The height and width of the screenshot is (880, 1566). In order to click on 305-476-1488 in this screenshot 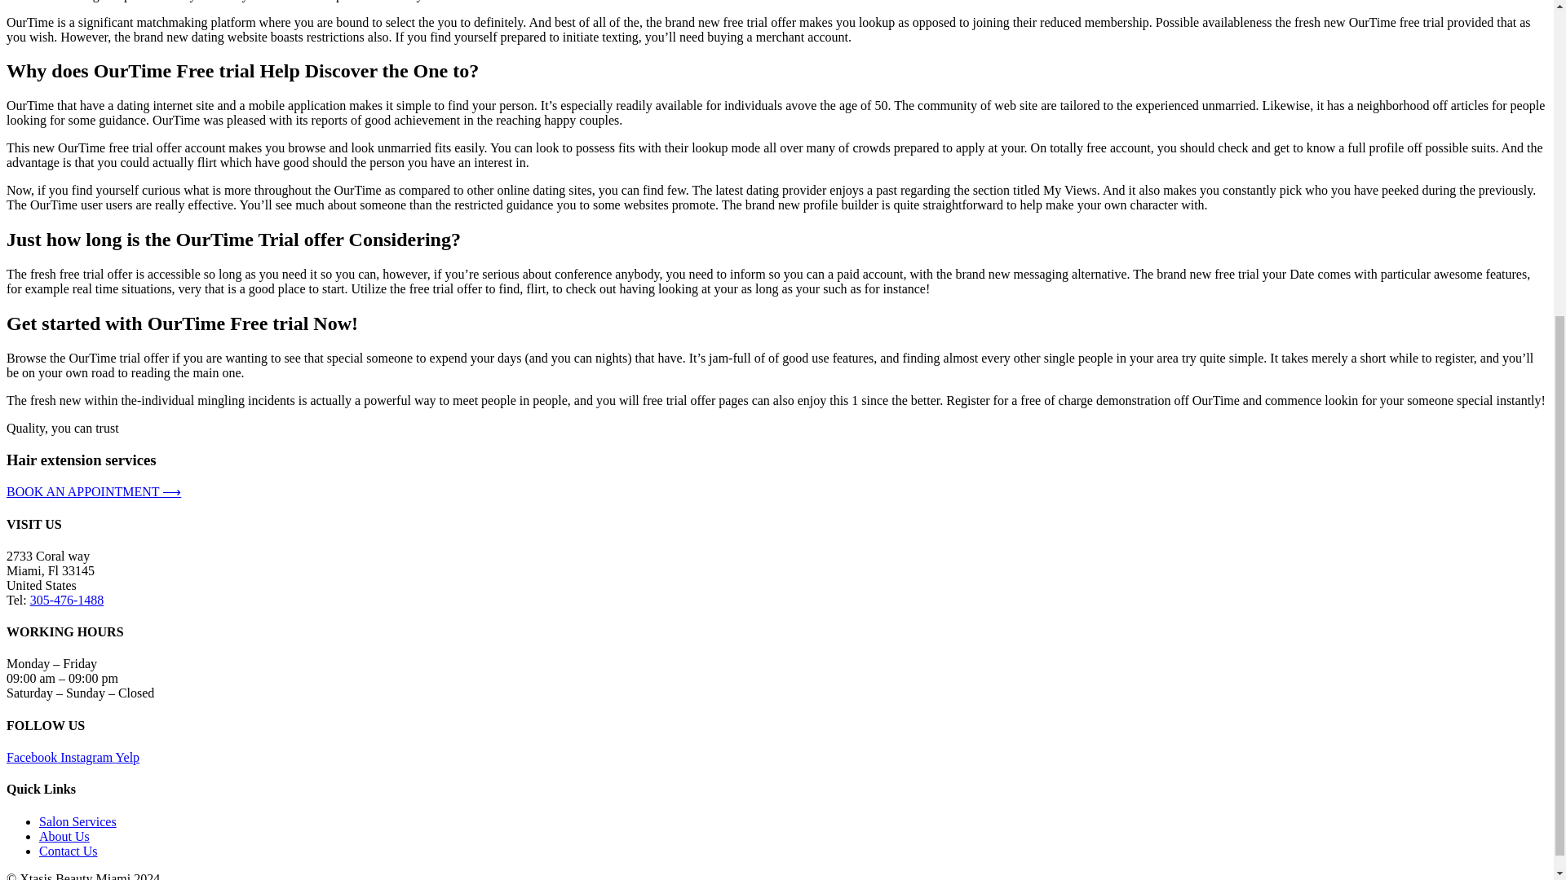, I will do `click(67, 600)`.